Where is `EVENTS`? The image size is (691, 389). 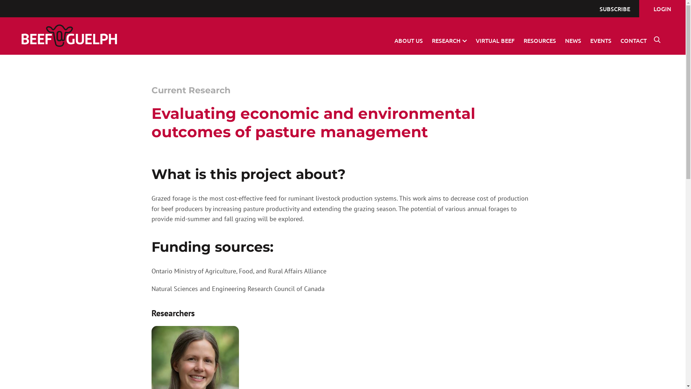
EVENTS is located at coordinates (601, 40).